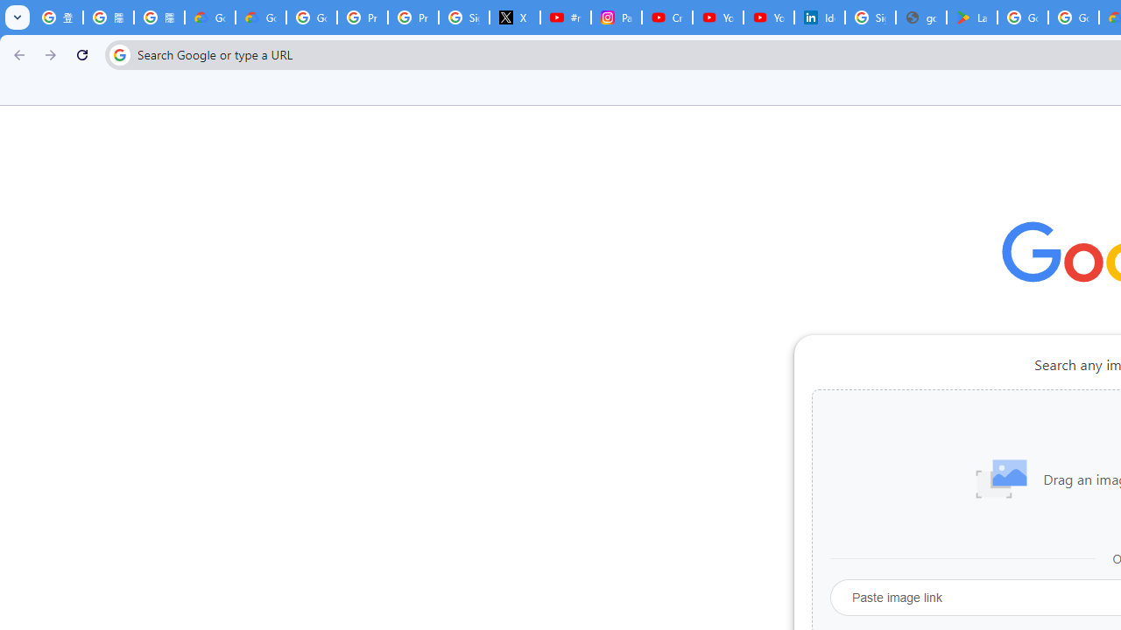  I want to click on YouTube Culture & Trends - YouTube Top 10, 2021, so click(769, 17).